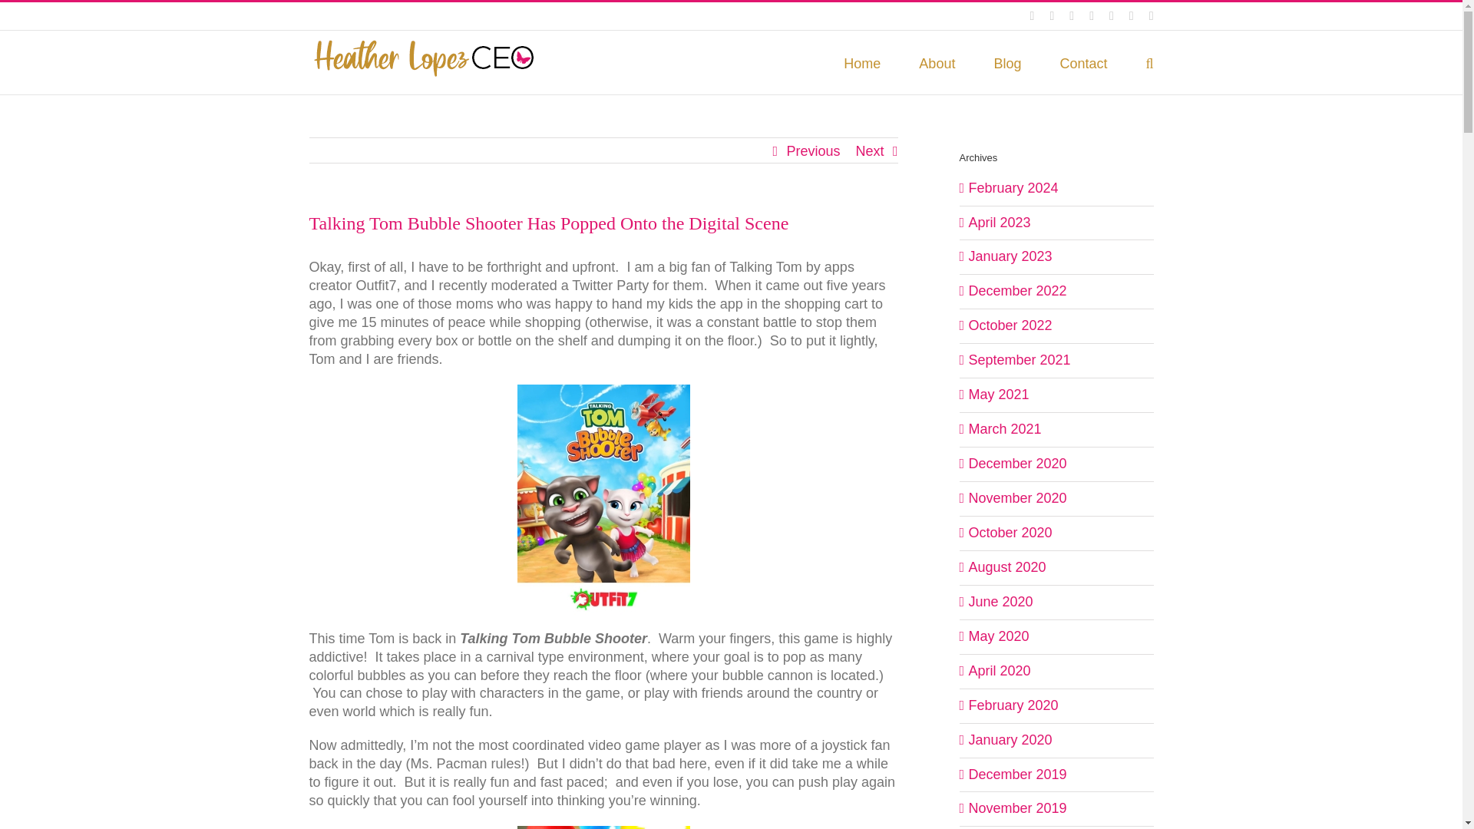  I want to click on Next, so click(869, 150).